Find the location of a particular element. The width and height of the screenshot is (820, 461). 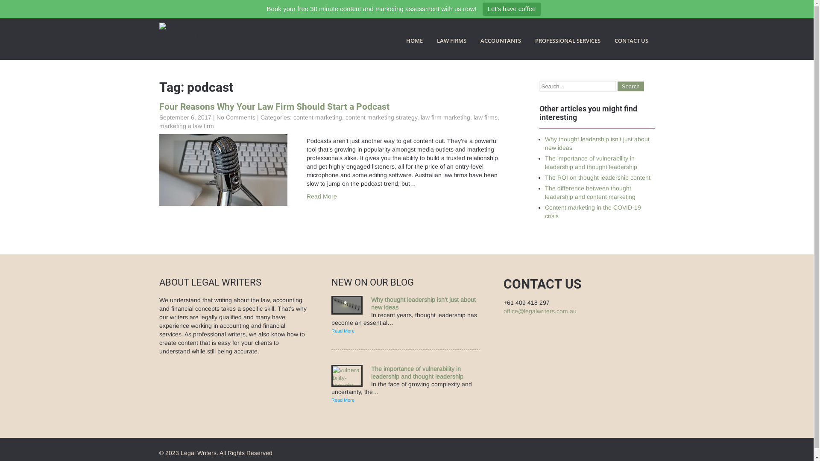

The ROI on thought leadership content is located at coordinates (598, 178).